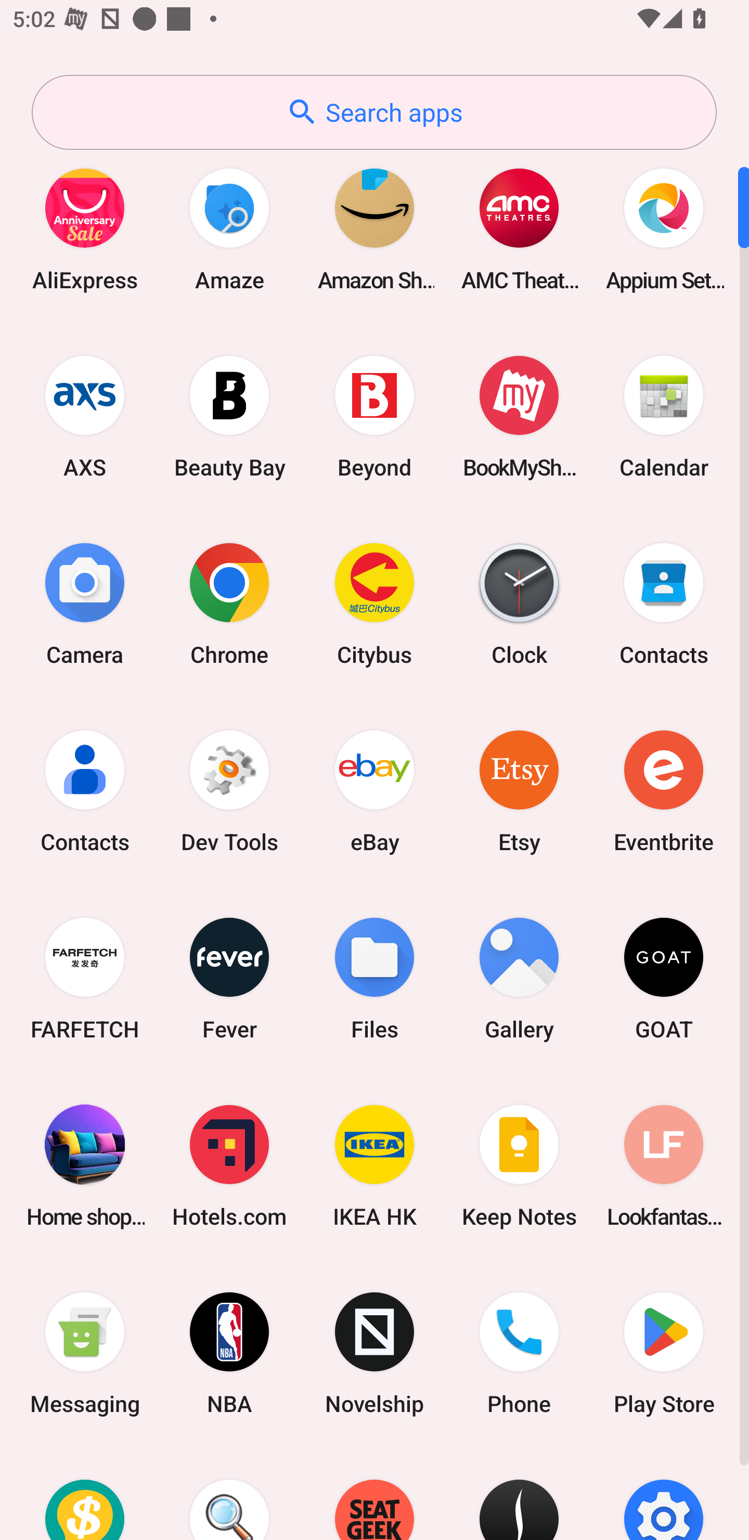 Image resolution: width=749 pixels, height=1540 pixels. Describe the element at coordinates (229, 604) in the screenshot. I see `Chrome` at that location.